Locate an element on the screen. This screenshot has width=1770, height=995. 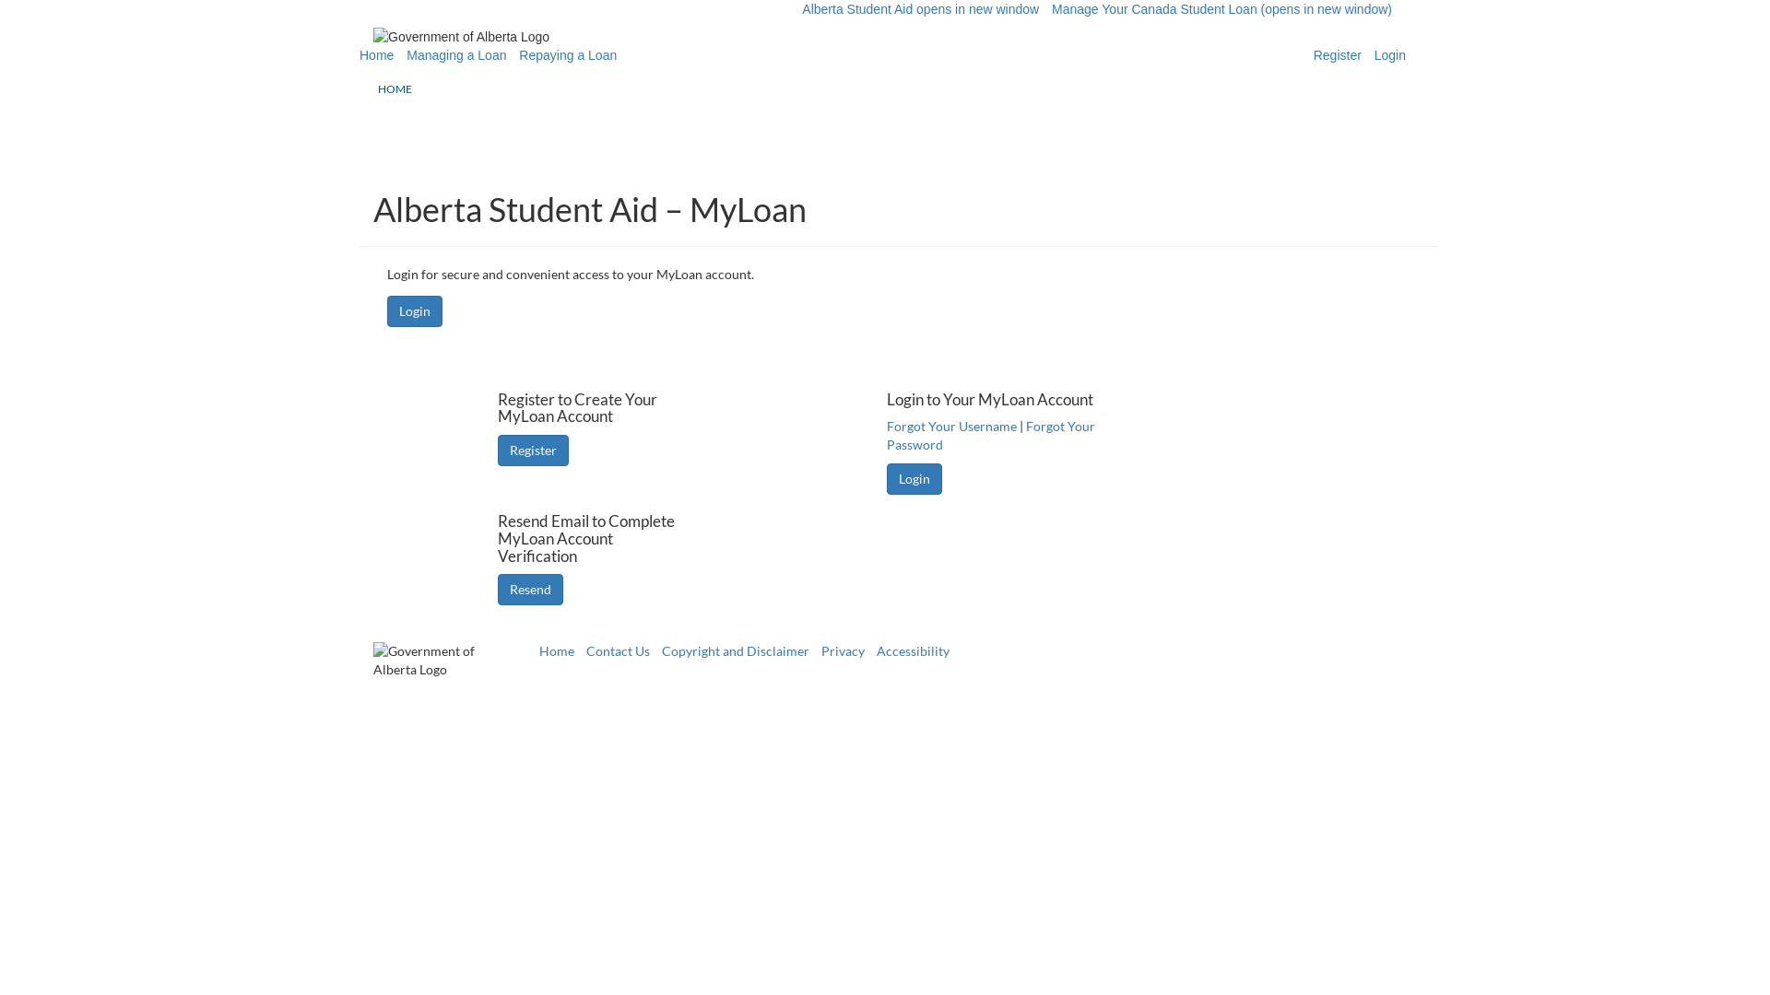
Repaying a Loan is located at coordinates (568, 55).